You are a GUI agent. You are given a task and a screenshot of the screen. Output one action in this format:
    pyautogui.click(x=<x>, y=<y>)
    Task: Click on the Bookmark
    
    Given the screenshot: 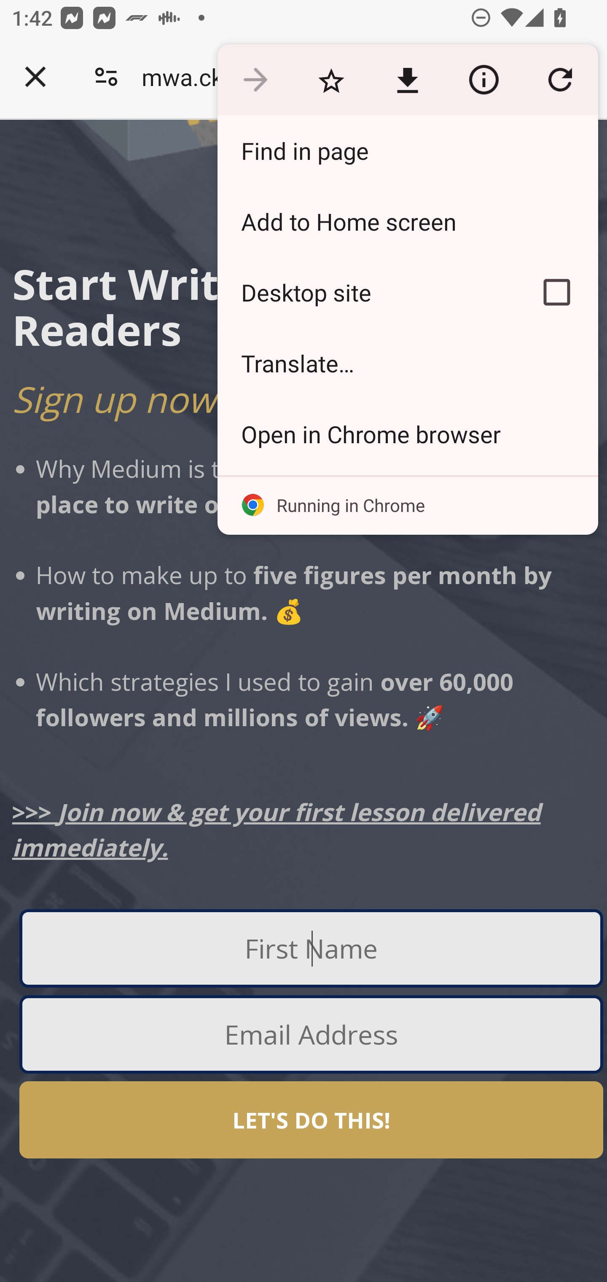 What is the action you would take?
    pyautogui.click(x=331, y=80)
    